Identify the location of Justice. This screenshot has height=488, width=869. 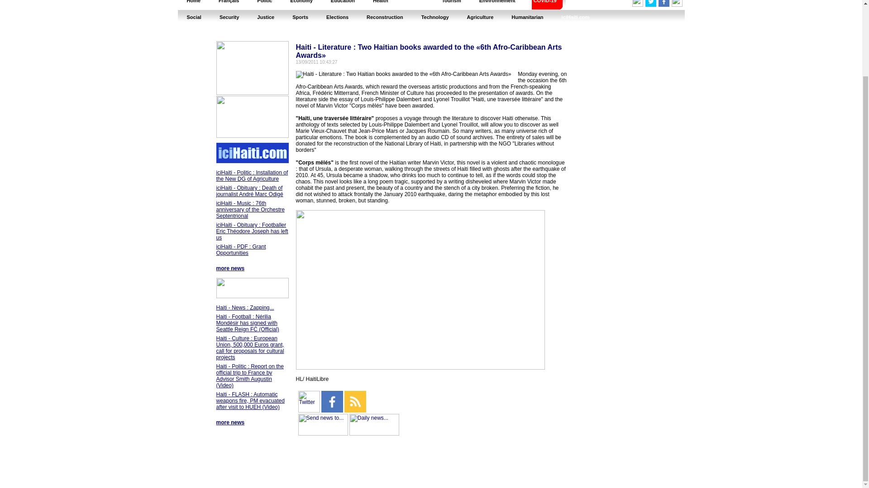
(265, 17).